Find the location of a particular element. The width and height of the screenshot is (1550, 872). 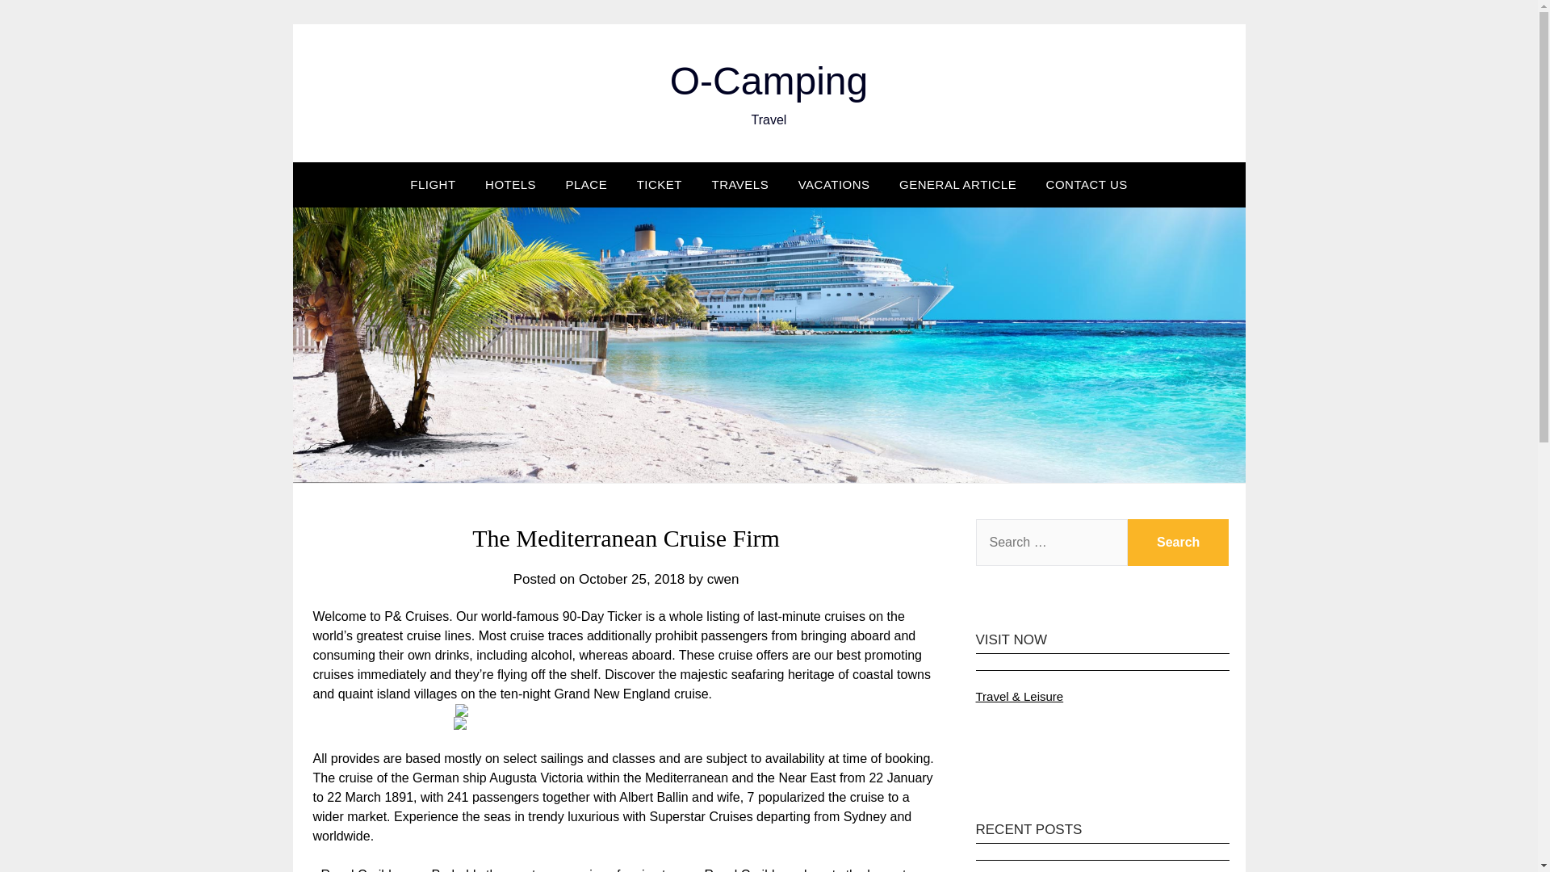

PLACE is located at coordinates (587, 184).